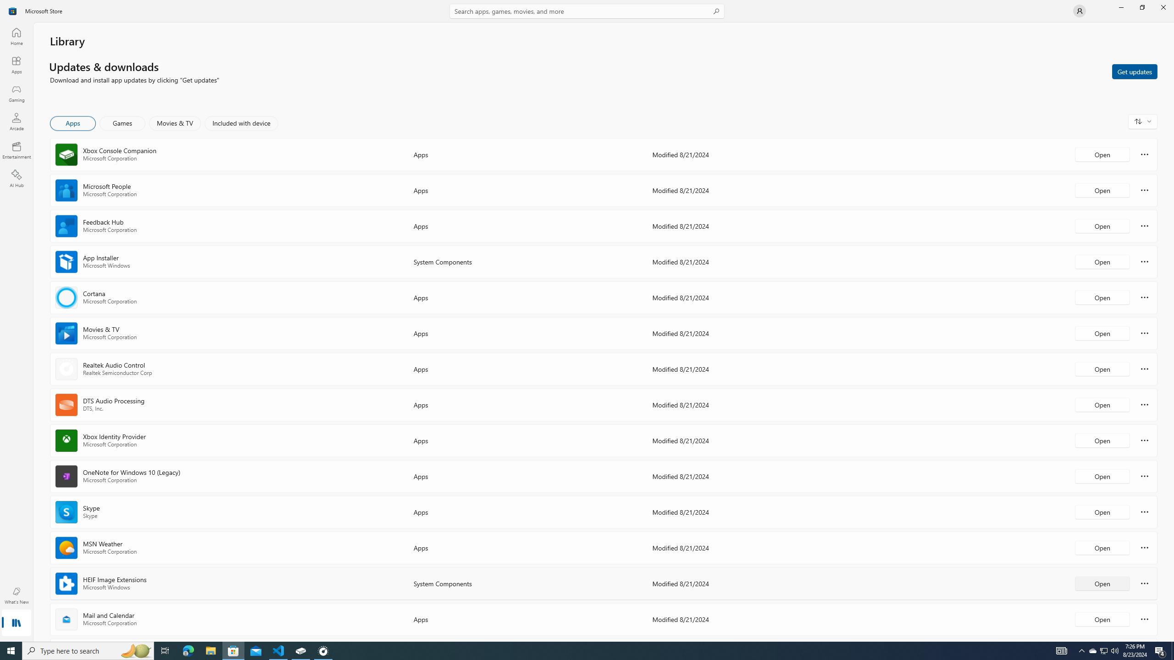 The image size is (1174, 660). I want to click on More options, so click(1145, 619).